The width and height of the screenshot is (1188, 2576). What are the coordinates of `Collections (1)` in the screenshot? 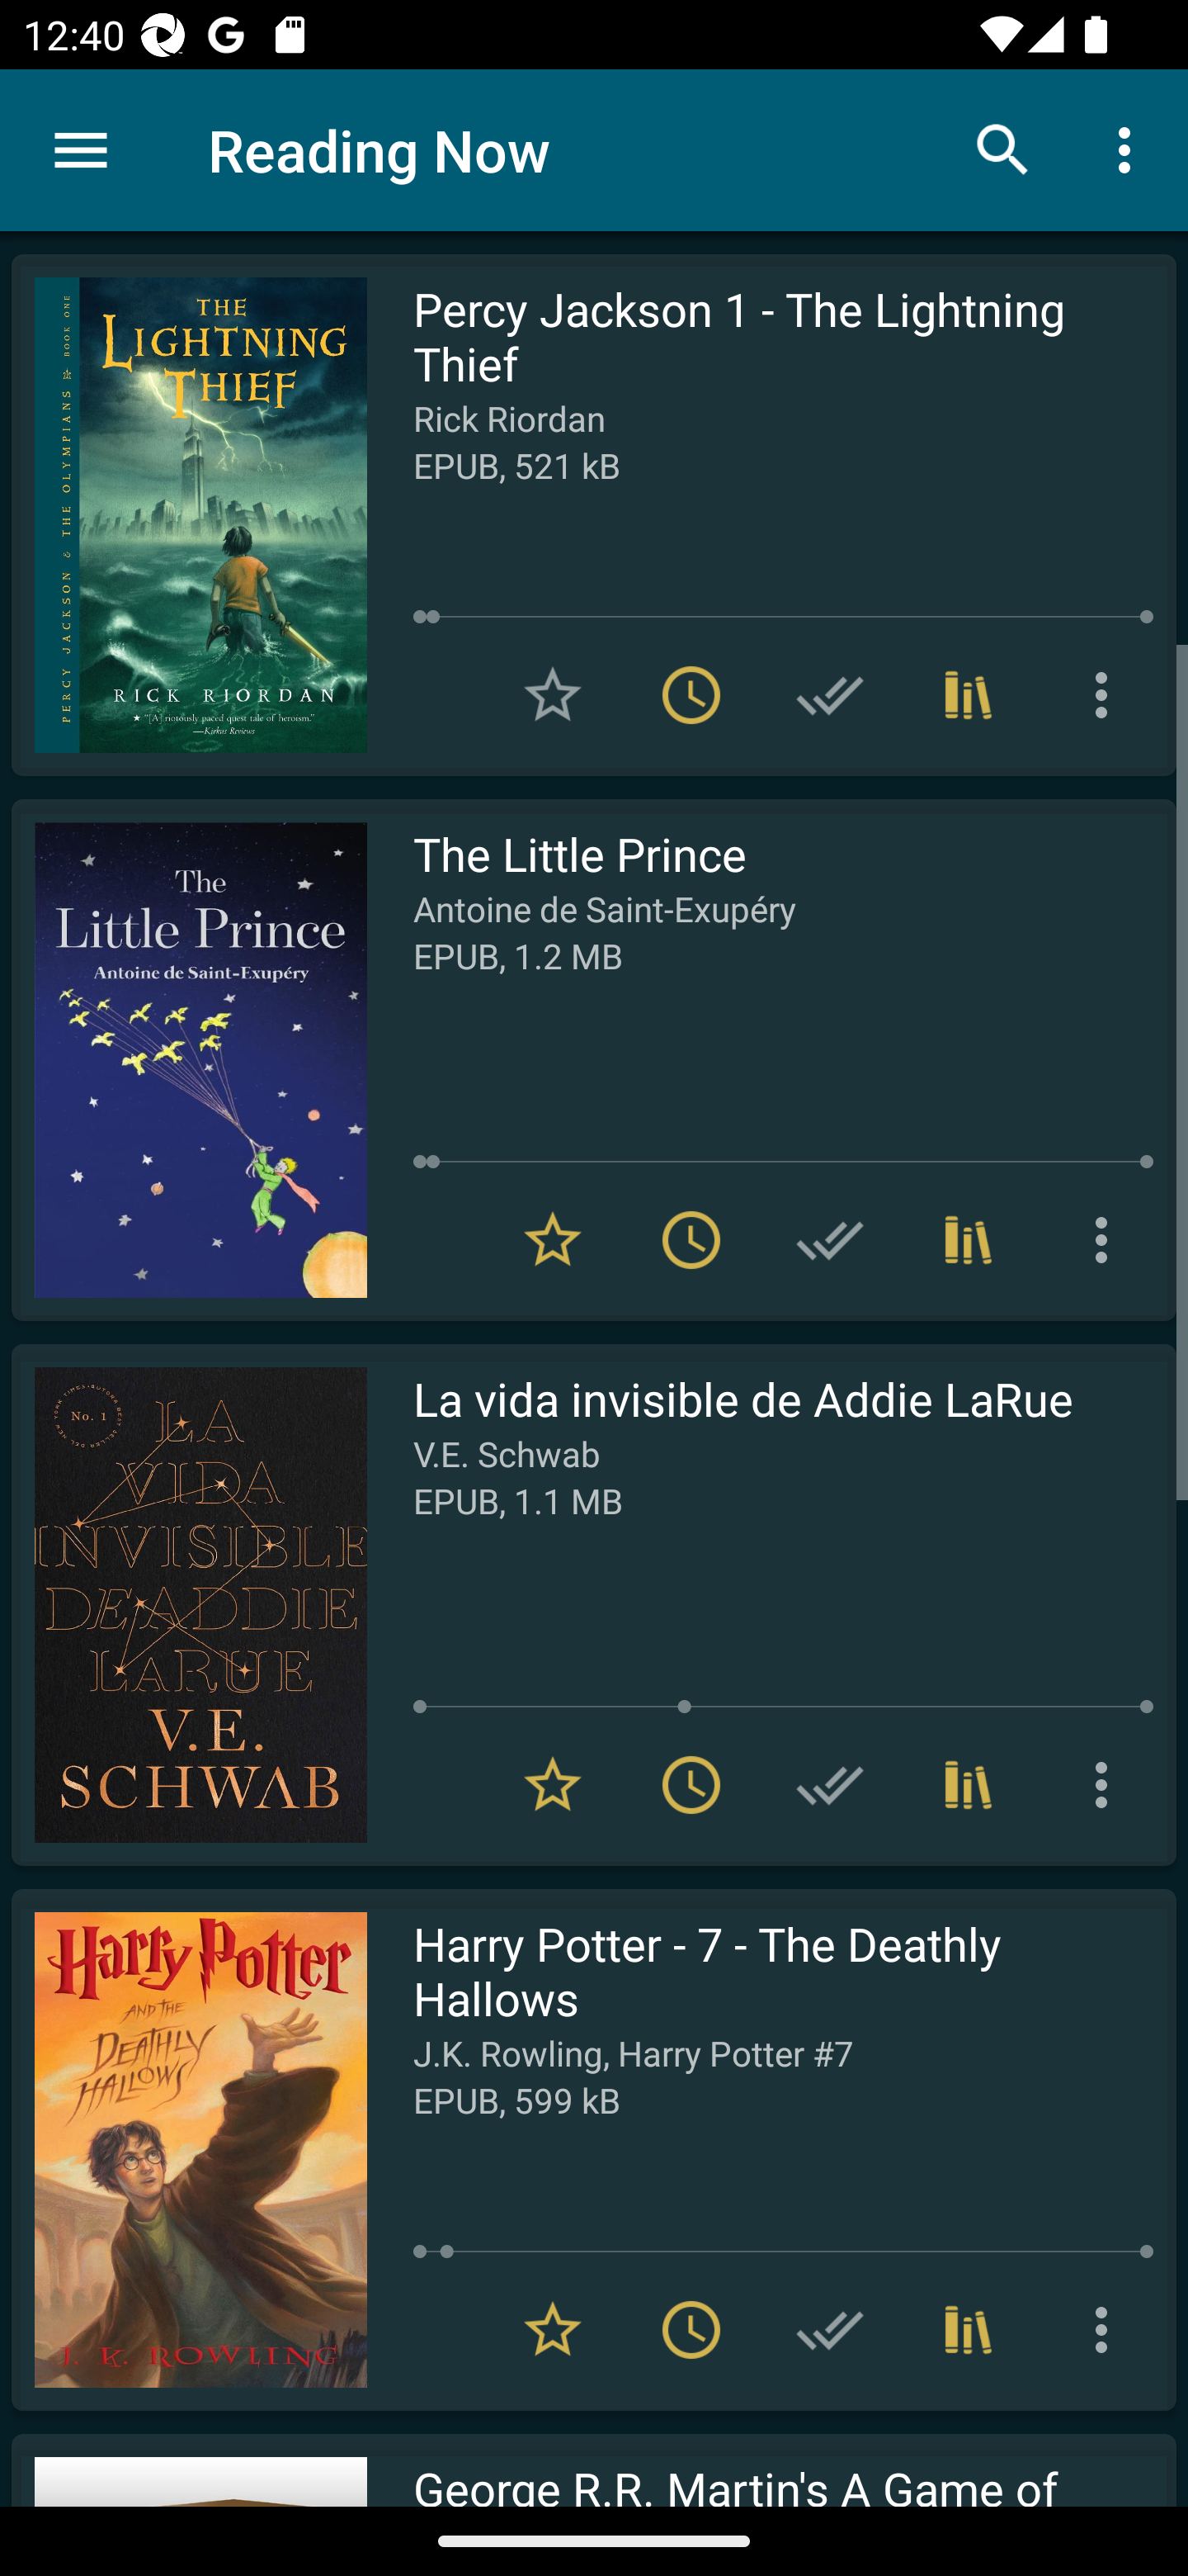 It's located at (969, 1785).